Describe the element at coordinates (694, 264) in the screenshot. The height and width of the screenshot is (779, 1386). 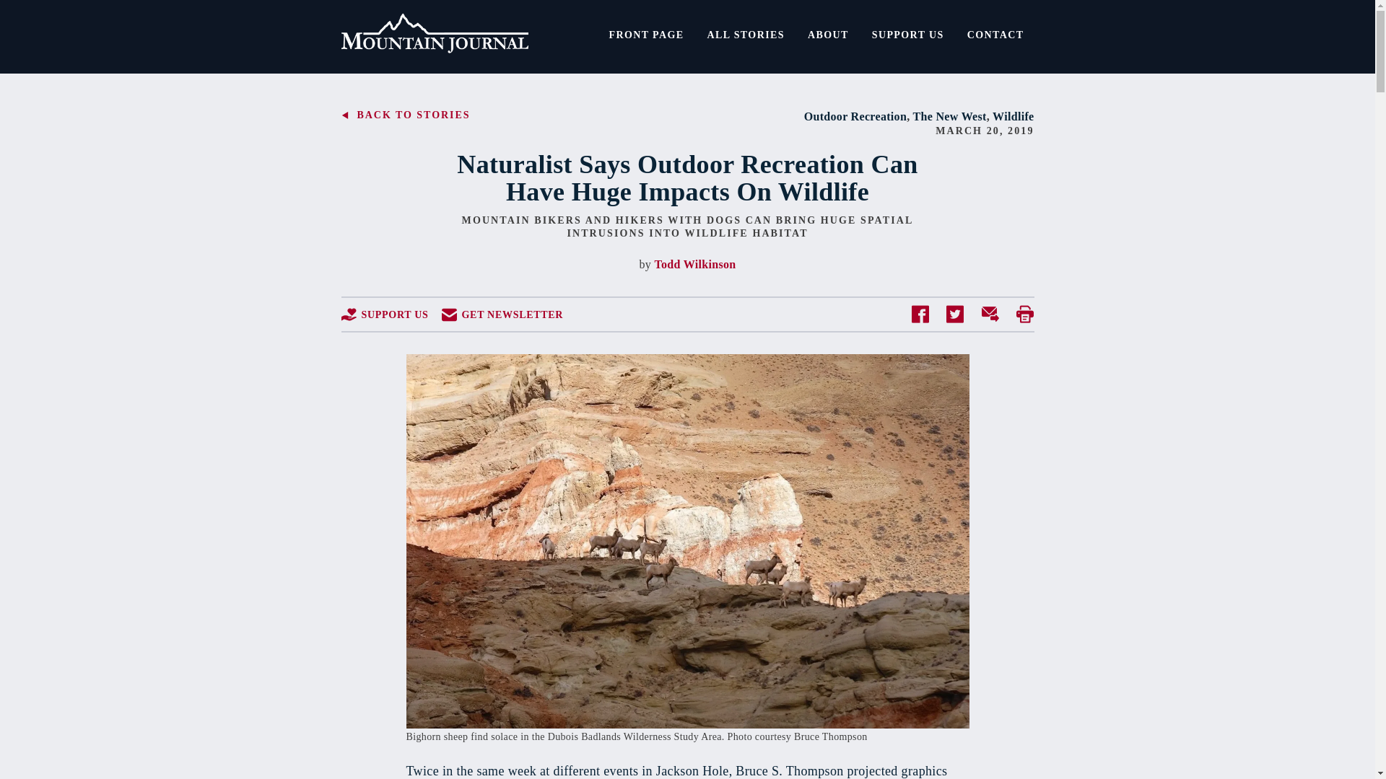
I see `Todd Wilkinson` at that location.